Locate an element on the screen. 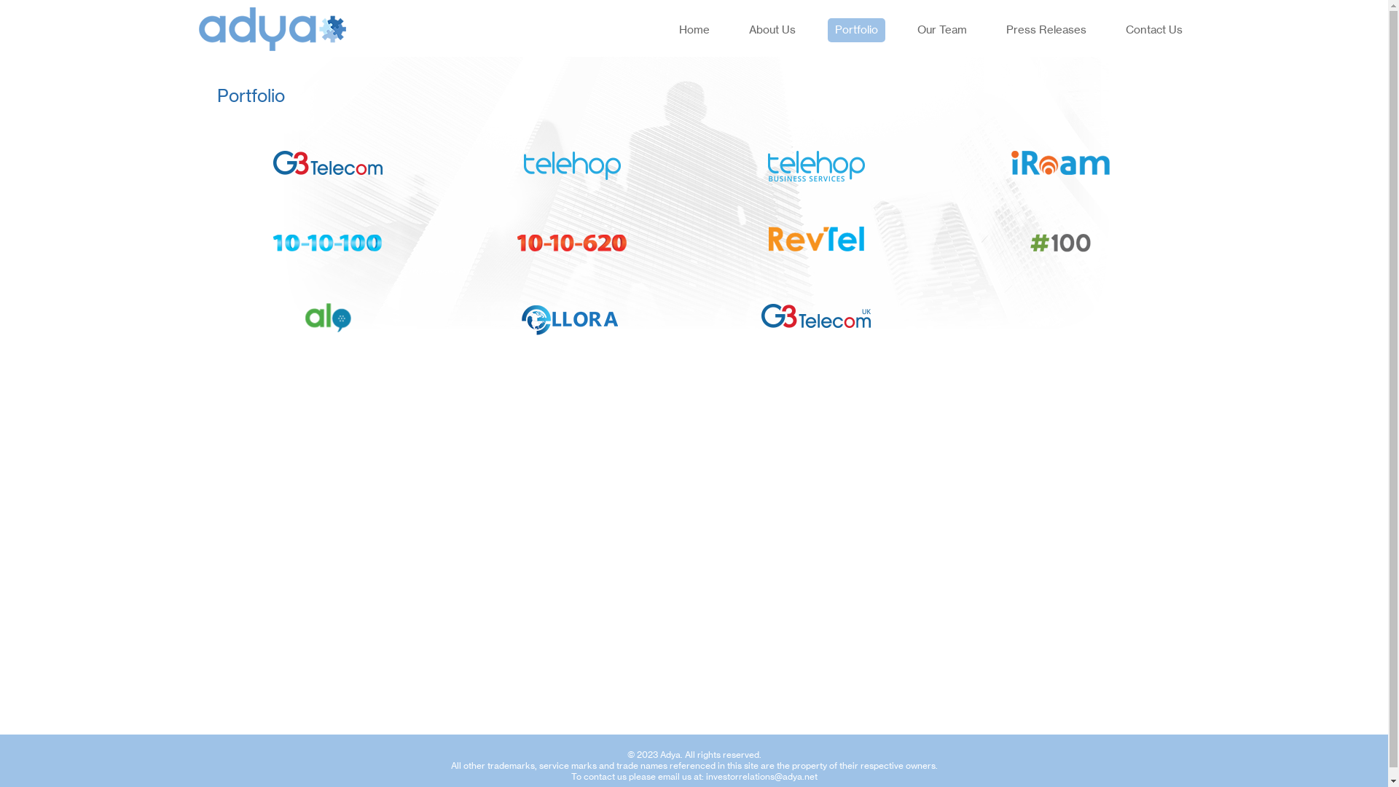 The image size is (1399, 787). Click Here is located at coordinates (337, 145).